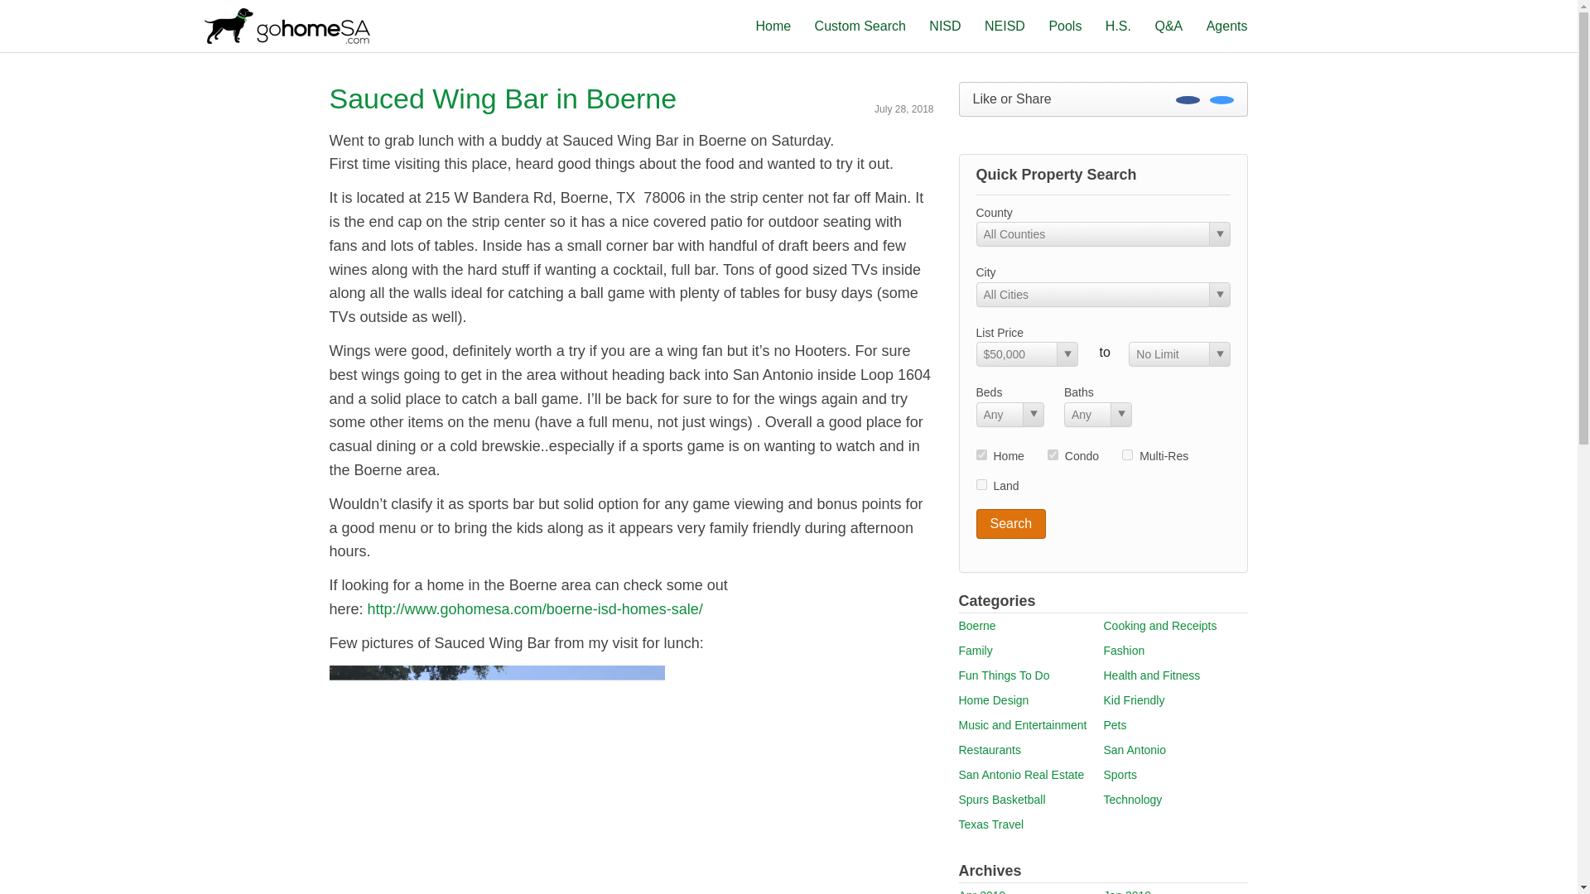 The image size is (1590, 894). I want to click on mul, so click(1127, 455).